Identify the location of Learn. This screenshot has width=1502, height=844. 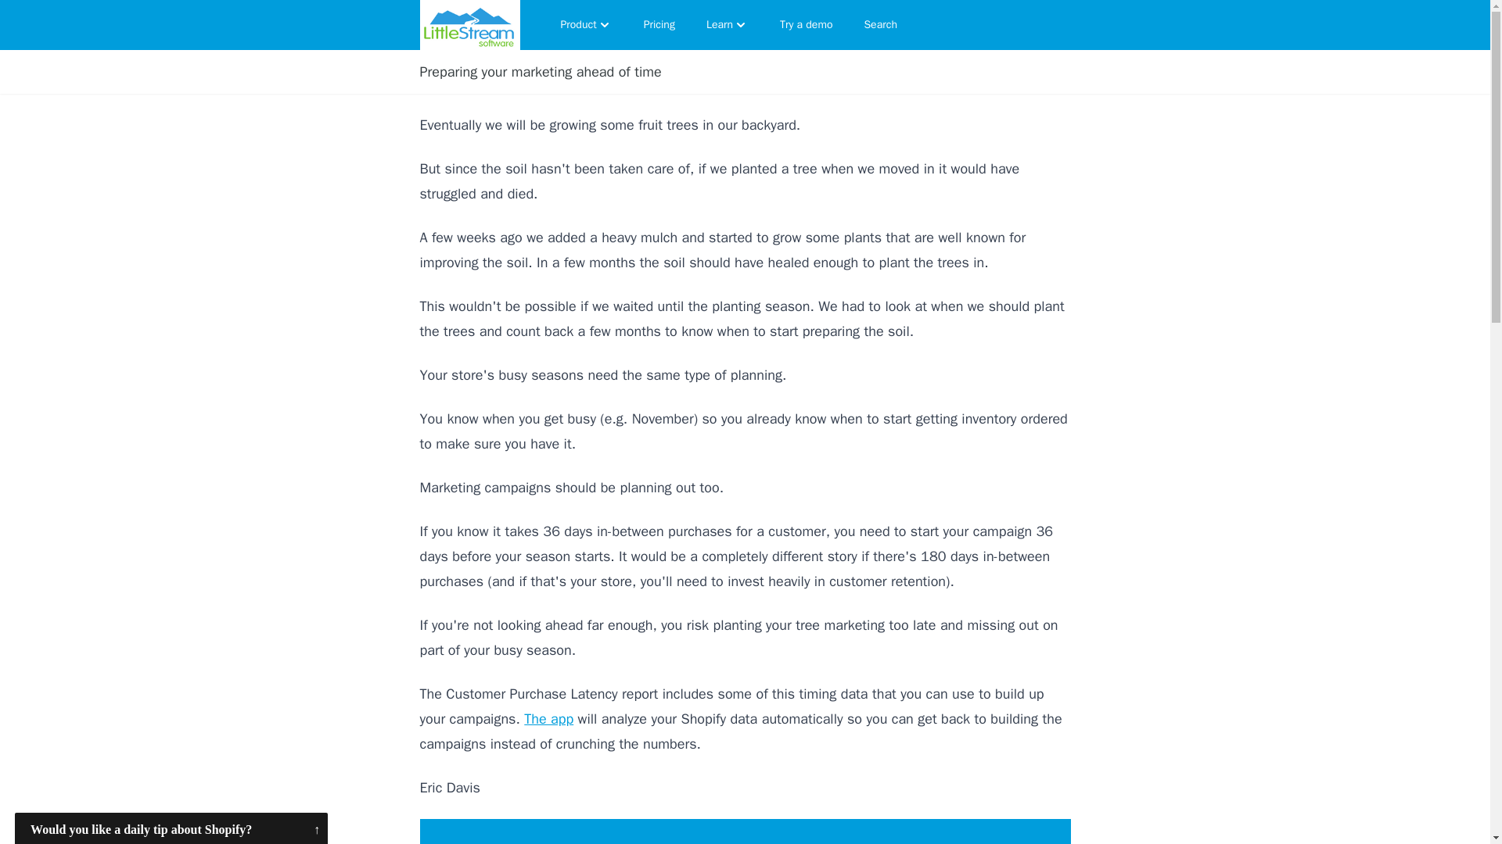
(728, 25).